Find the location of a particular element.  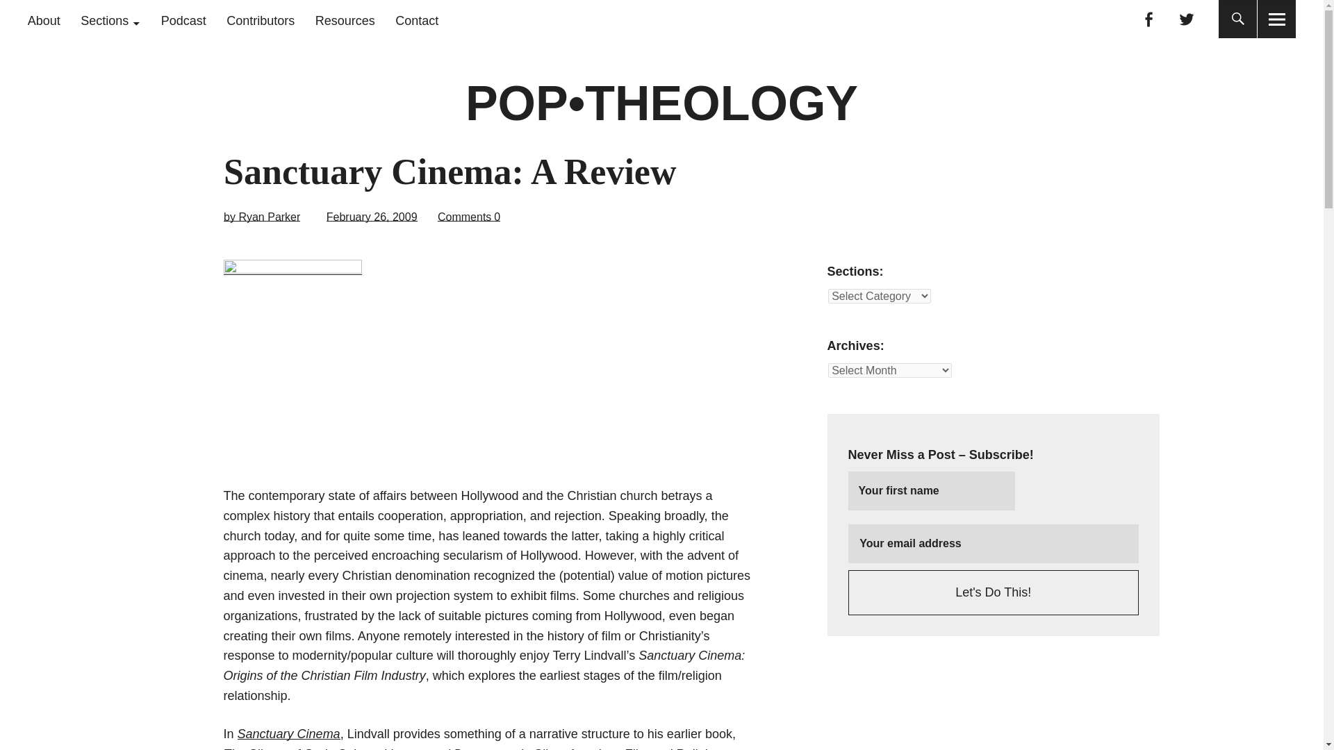

Resources is located at coordinates (345, 21).